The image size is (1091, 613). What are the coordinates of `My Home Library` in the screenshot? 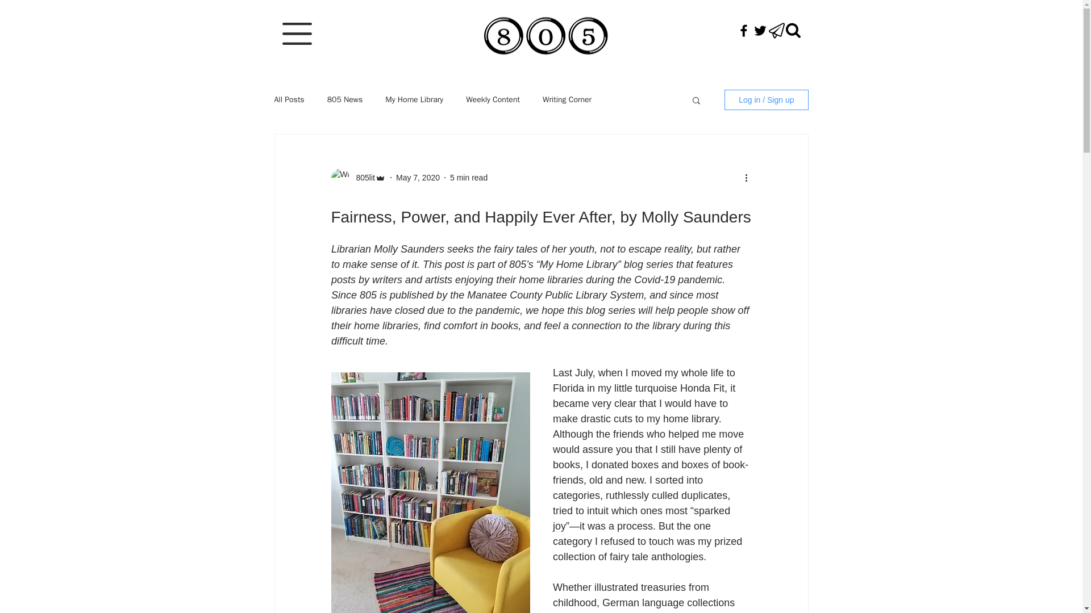 It's located at (414, 100).